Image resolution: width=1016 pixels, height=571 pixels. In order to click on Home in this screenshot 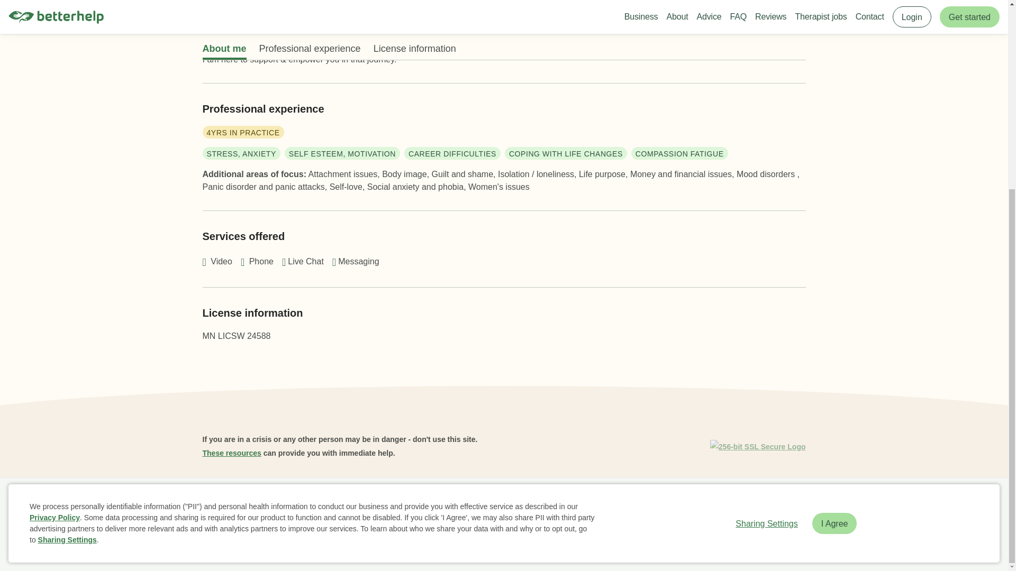, I will do `click(217, 503)`.